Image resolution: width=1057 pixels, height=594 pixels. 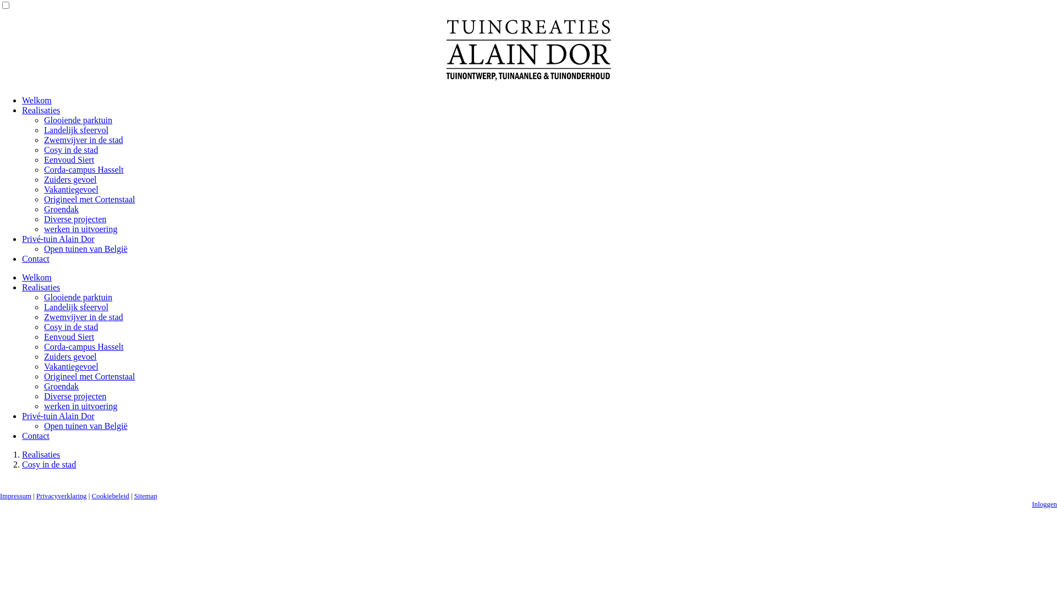 What do you see at coordinates (36, 436) in the screenshot?
I see `Contact` at bounding box center [36, 436].